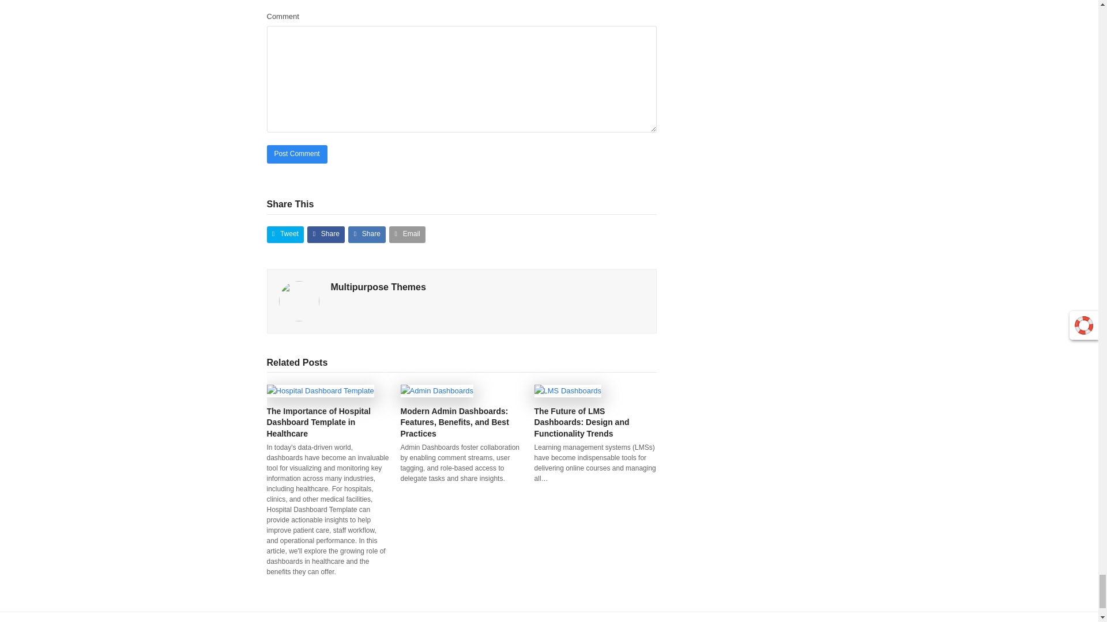 This screenshot has height=622, width=1107. I want to click on Visit Author Page, so click(378, 287).